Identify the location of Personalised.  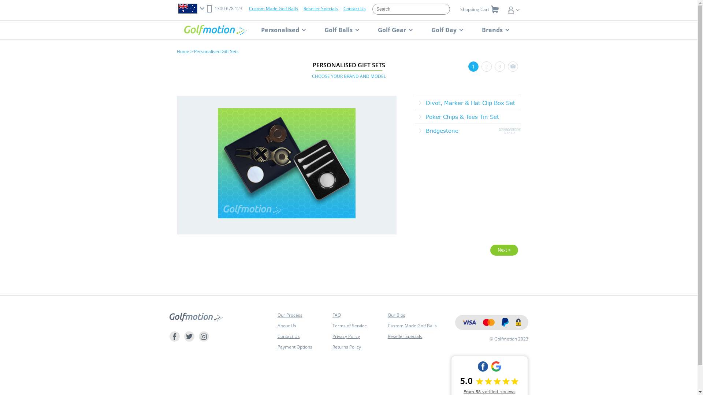
(283, 30).